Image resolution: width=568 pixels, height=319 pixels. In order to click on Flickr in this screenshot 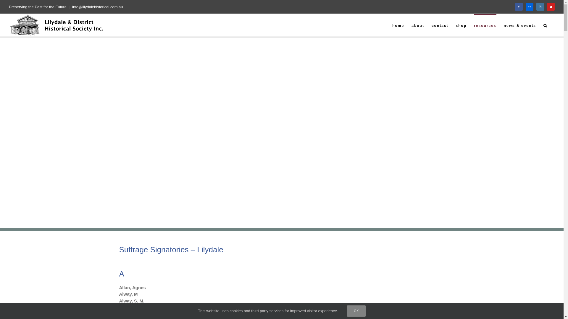, I will do `click(530, 7)`.